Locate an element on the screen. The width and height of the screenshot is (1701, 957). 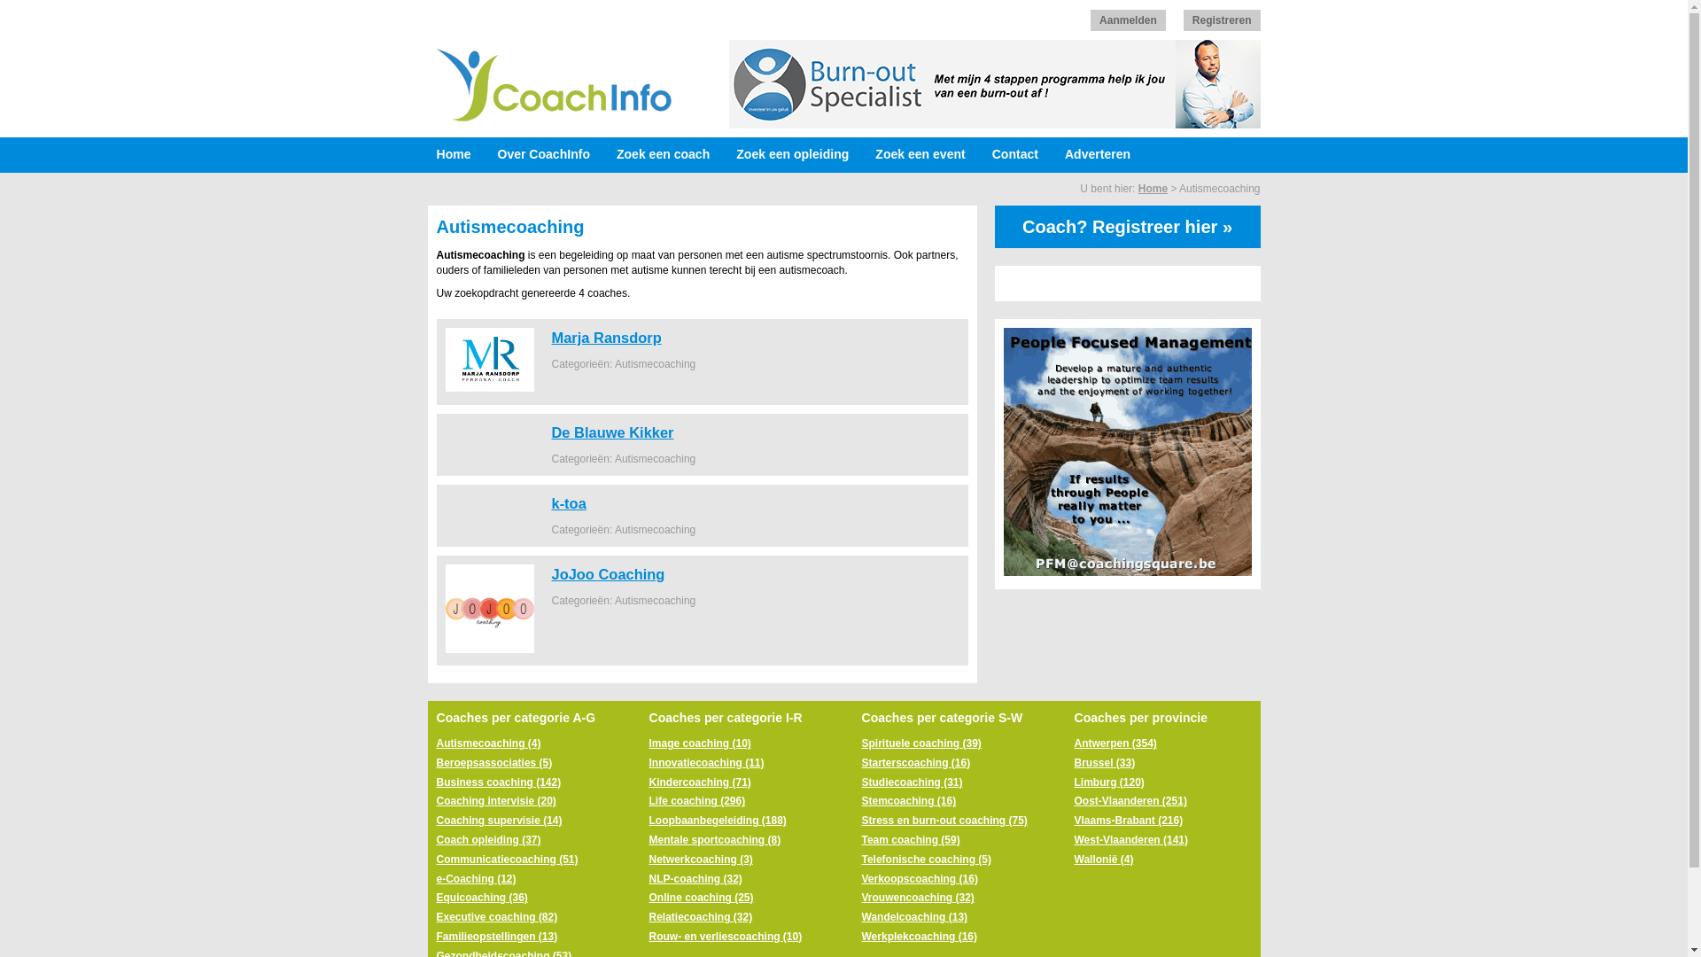
NLP-coaching (32) is located at coordinates (695, 879).